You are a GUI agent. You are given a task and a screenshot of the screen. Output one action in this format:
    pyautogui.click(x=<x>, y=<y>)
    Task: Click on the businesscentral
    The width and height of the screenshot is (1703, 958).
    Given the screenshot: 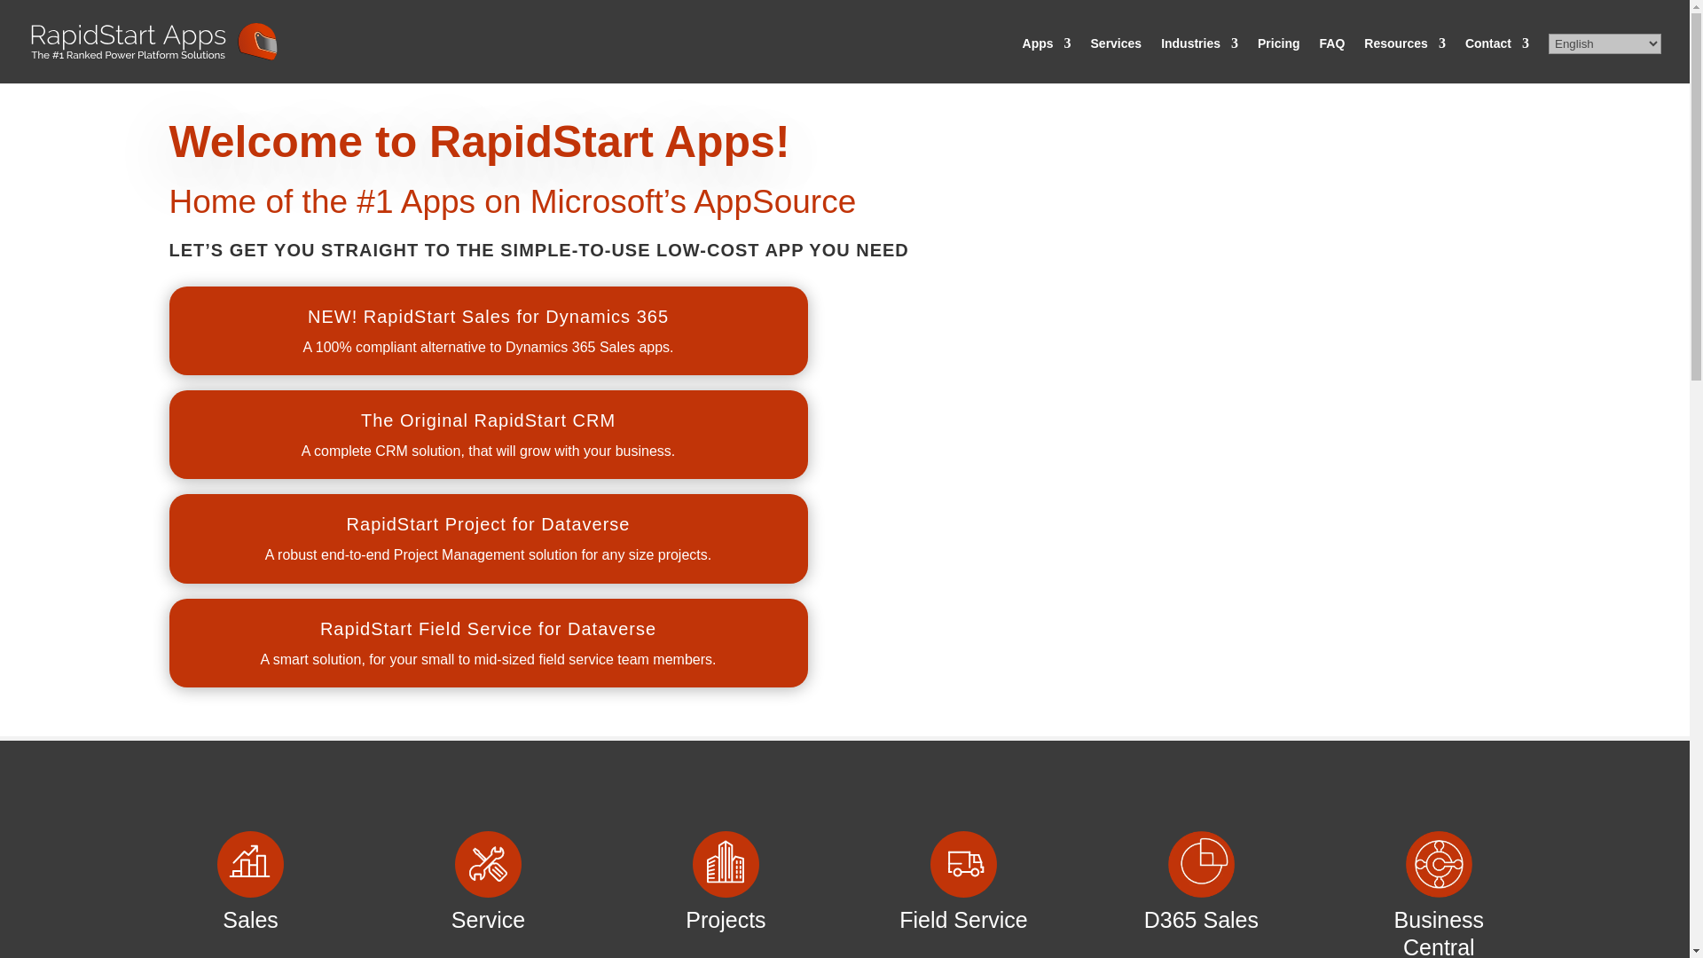 What is the action you would take?
    pyautogui.click(x=1439, y=864)
    